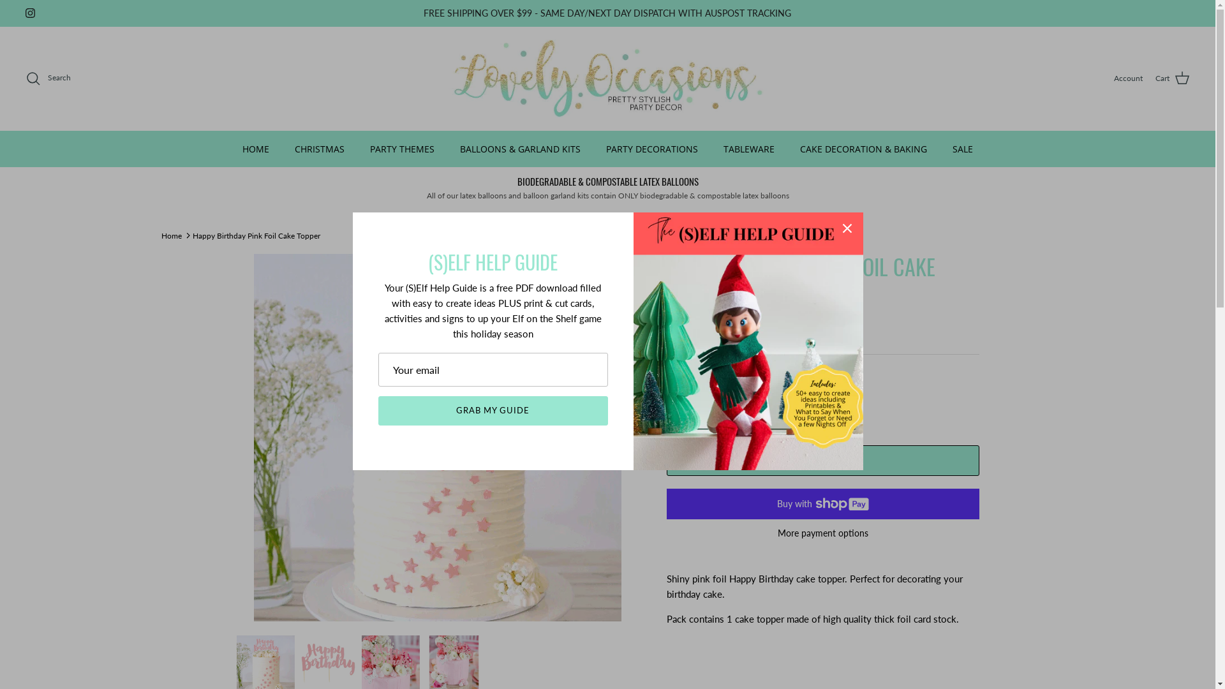  Describe the element at coordinates (1173, 78) in the screenshot. I see `Cart` at that location.